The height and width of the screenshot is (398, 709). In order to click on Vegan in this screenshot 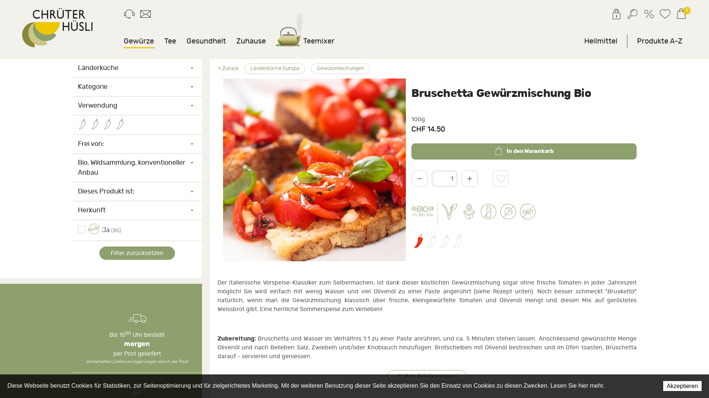, I will do `click(450, 213)`.